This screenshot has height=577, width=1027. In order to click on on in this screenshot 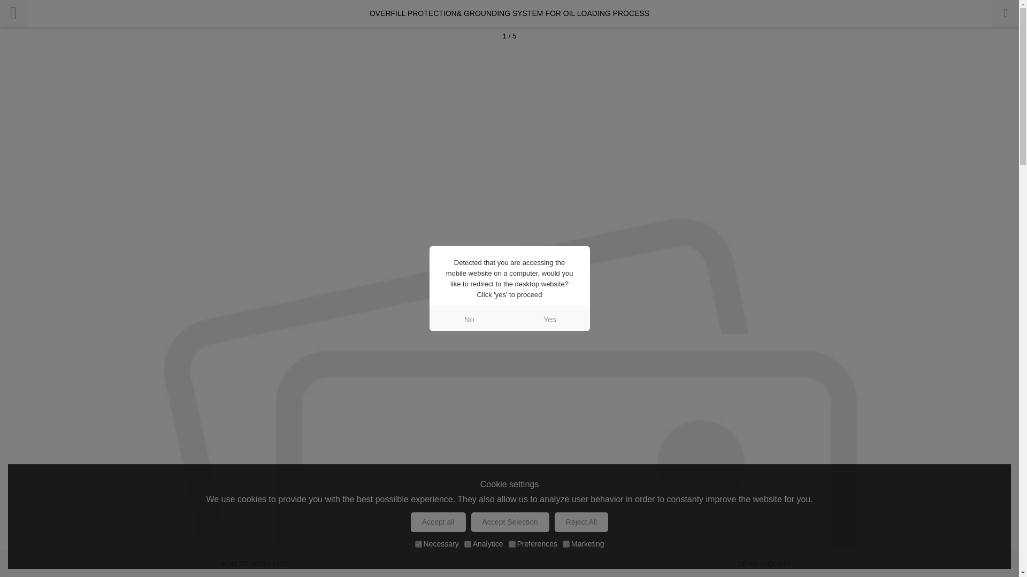, I will do `click(467, 544)`.